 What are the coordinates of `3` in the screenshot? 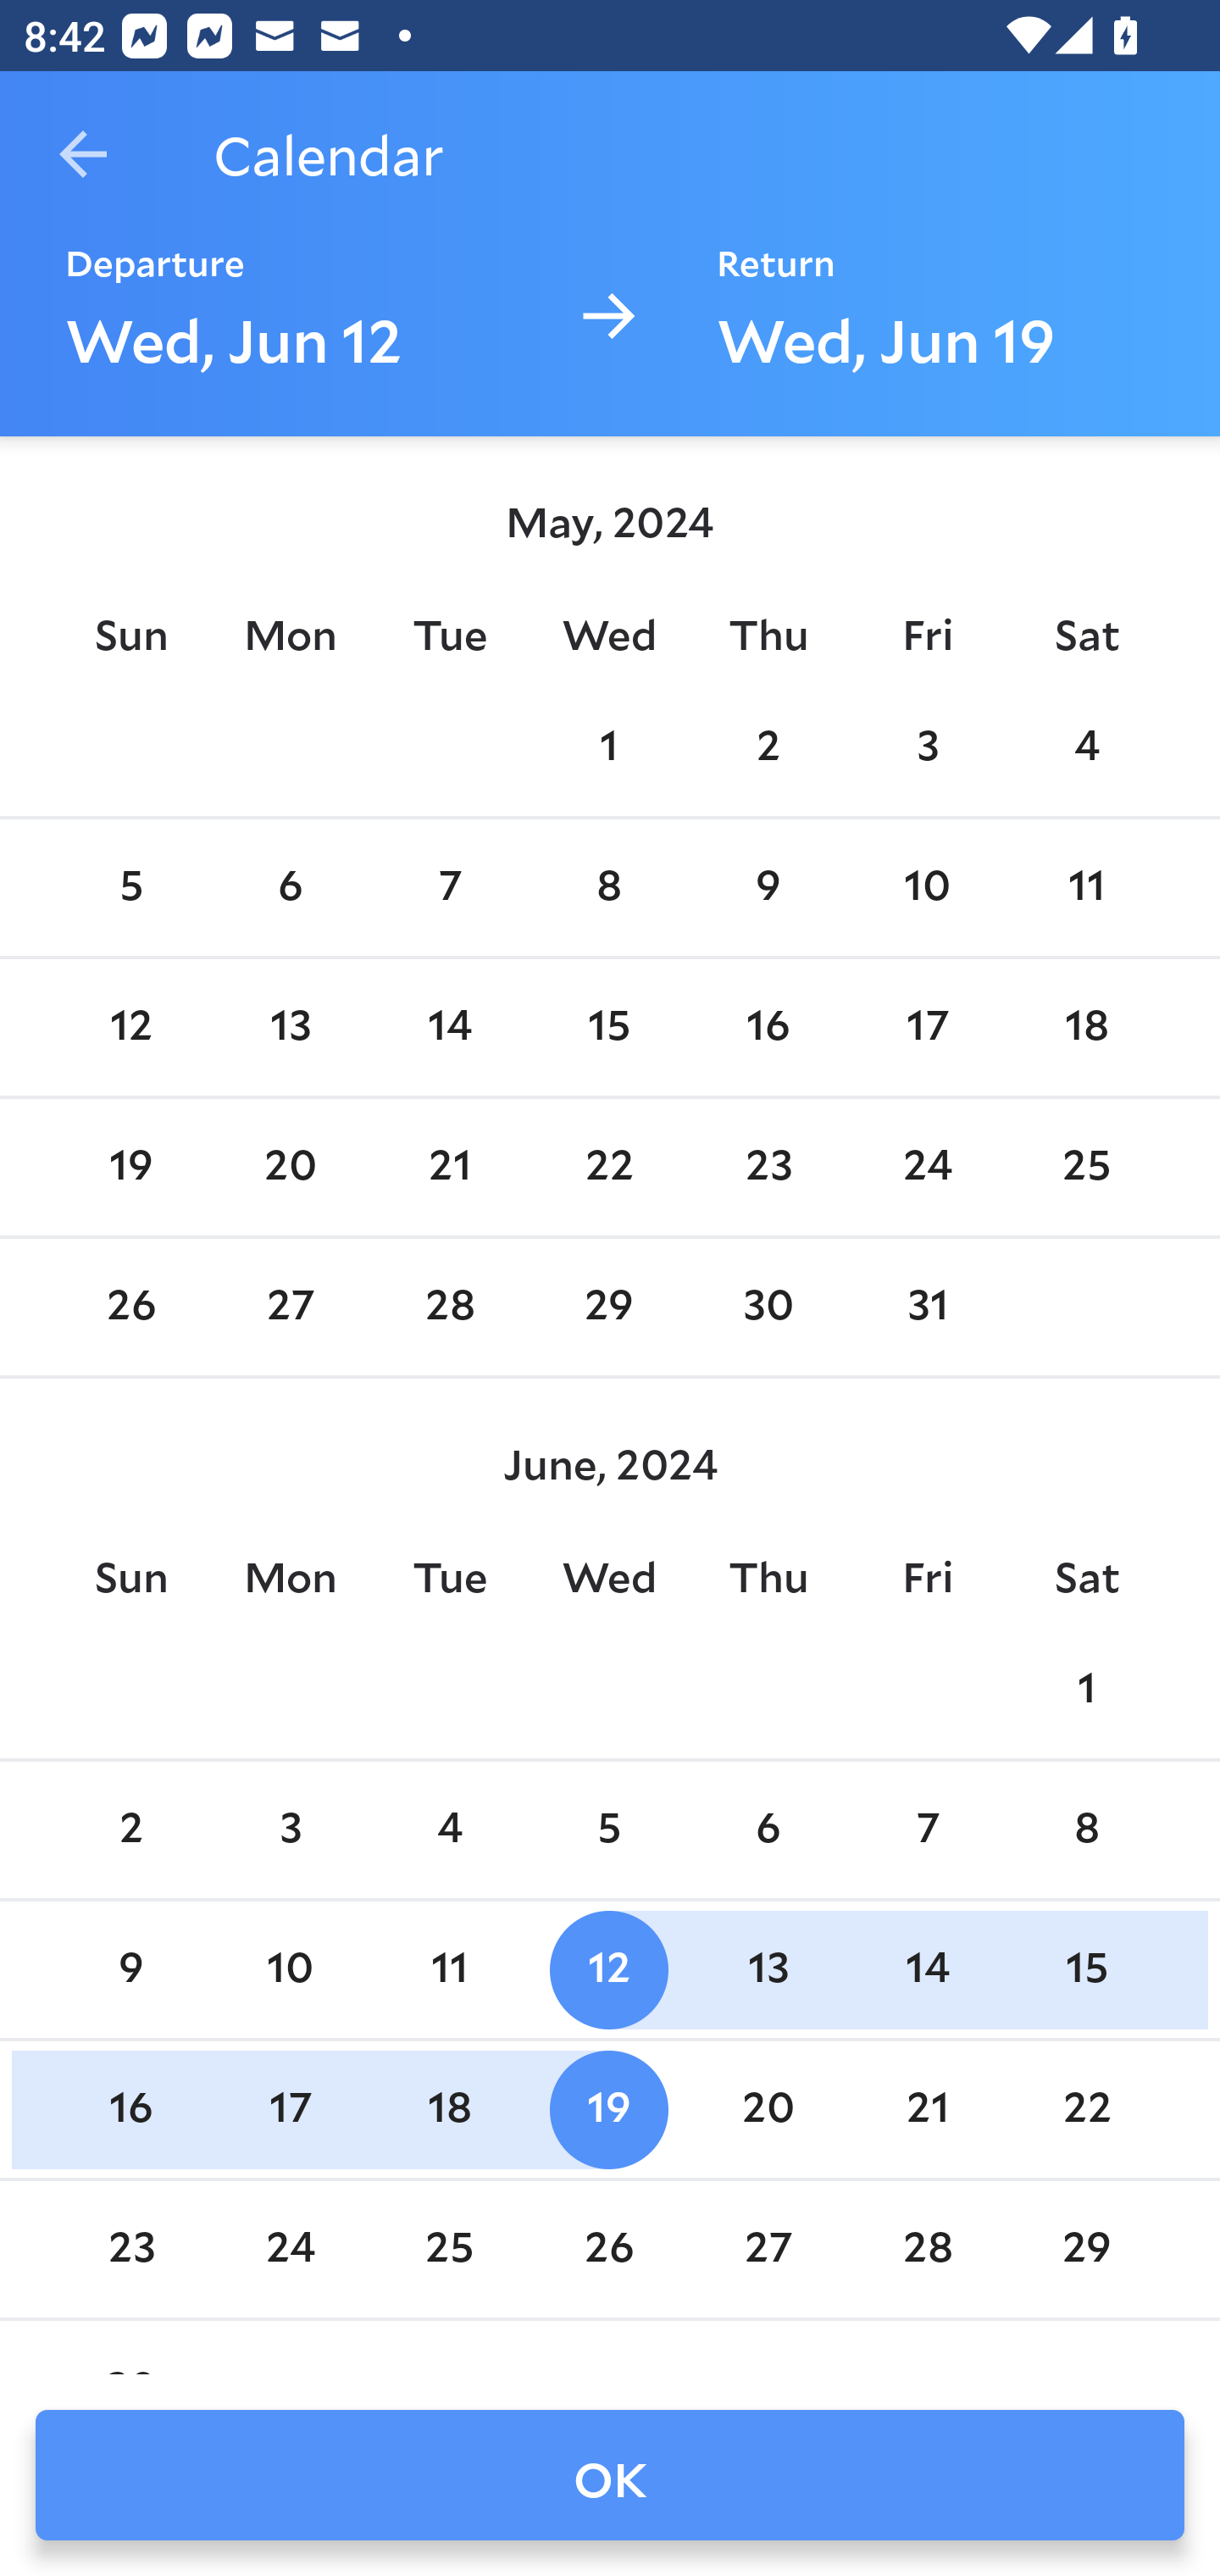 It's located at (927, 747).